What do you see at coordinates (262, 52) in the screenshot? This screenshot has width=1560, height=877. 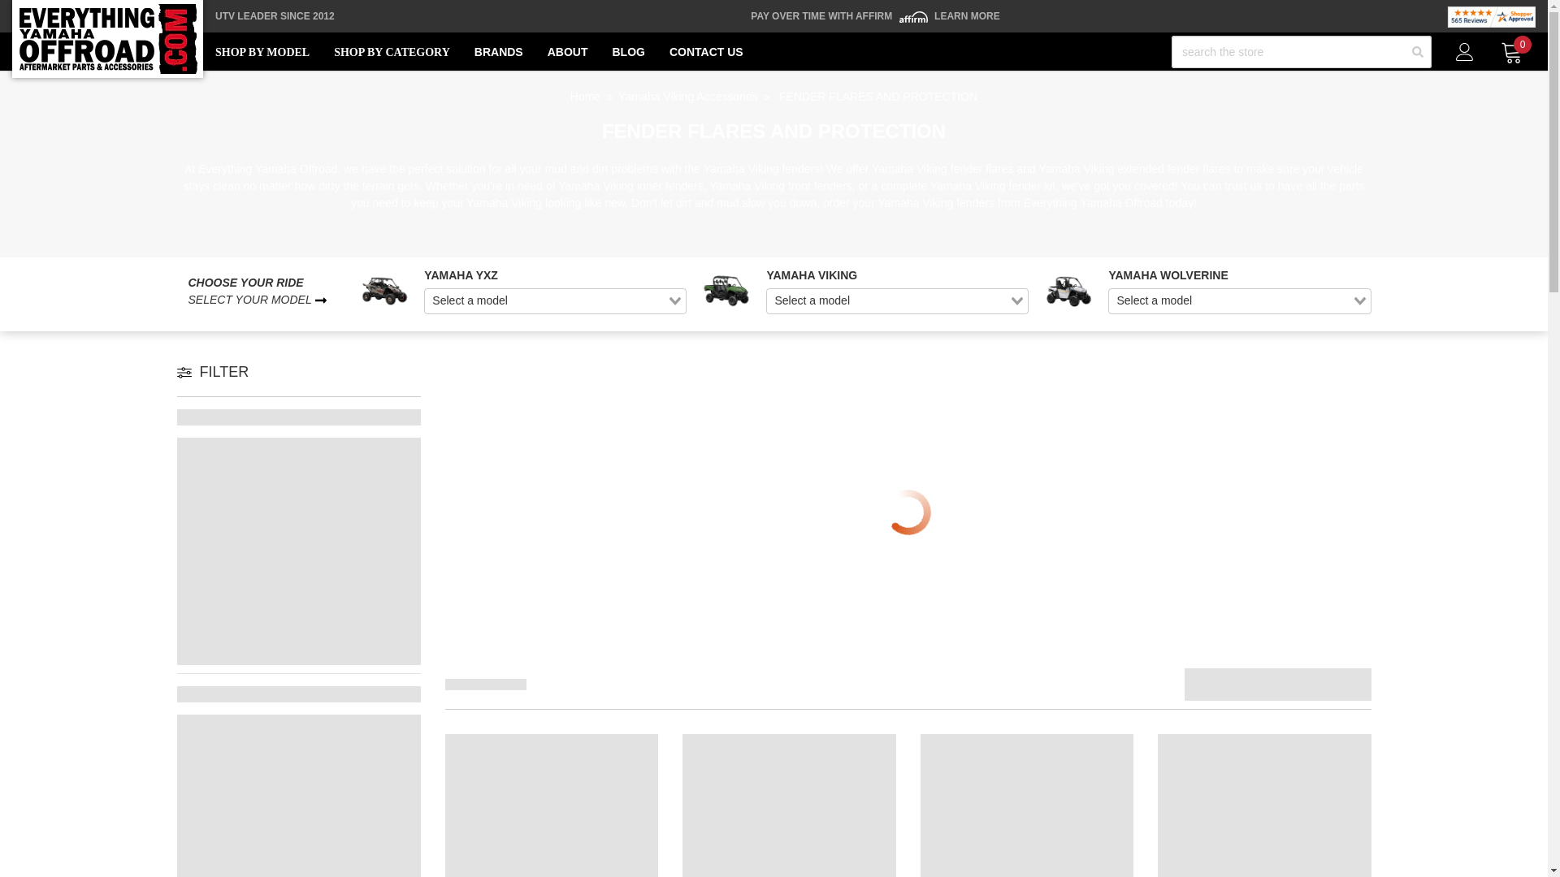 I see `SHOP BY MODEL` at bounding box center [262, 52].